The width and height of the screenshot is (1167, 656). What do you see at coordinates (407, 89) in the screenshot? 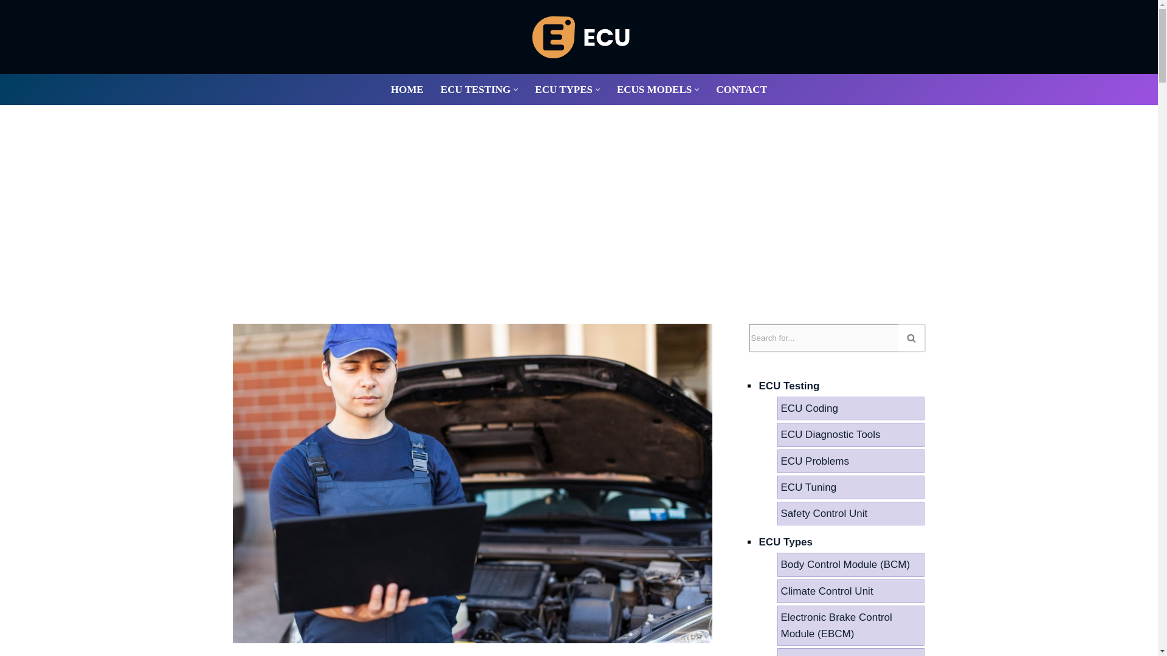
I see `HOME` at bounding box center [407, 89].